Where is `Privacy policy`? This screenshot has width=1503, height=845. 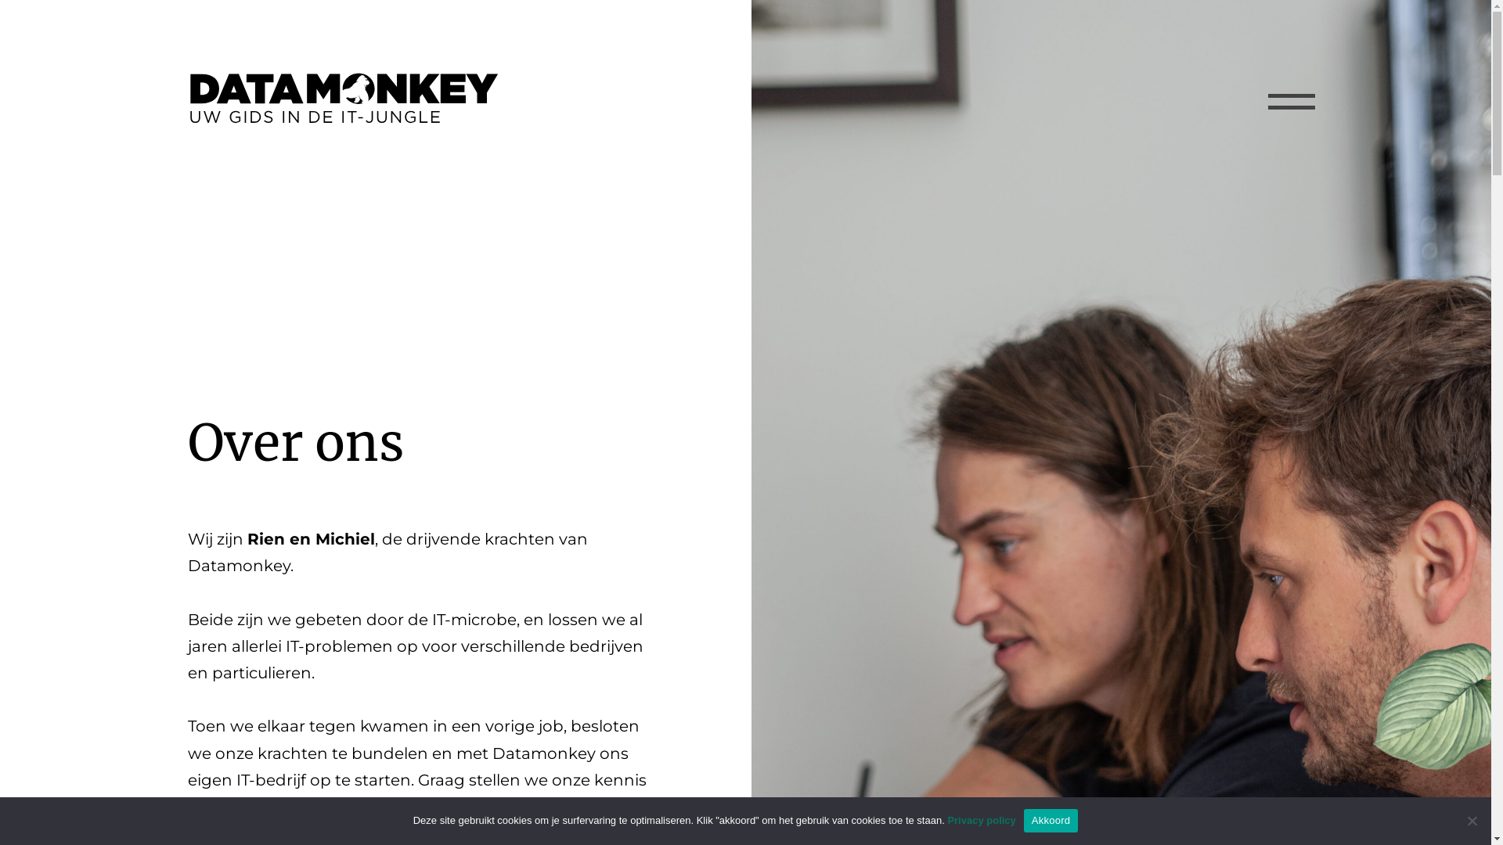
Privacy policy is located at coordinates (982, 820).